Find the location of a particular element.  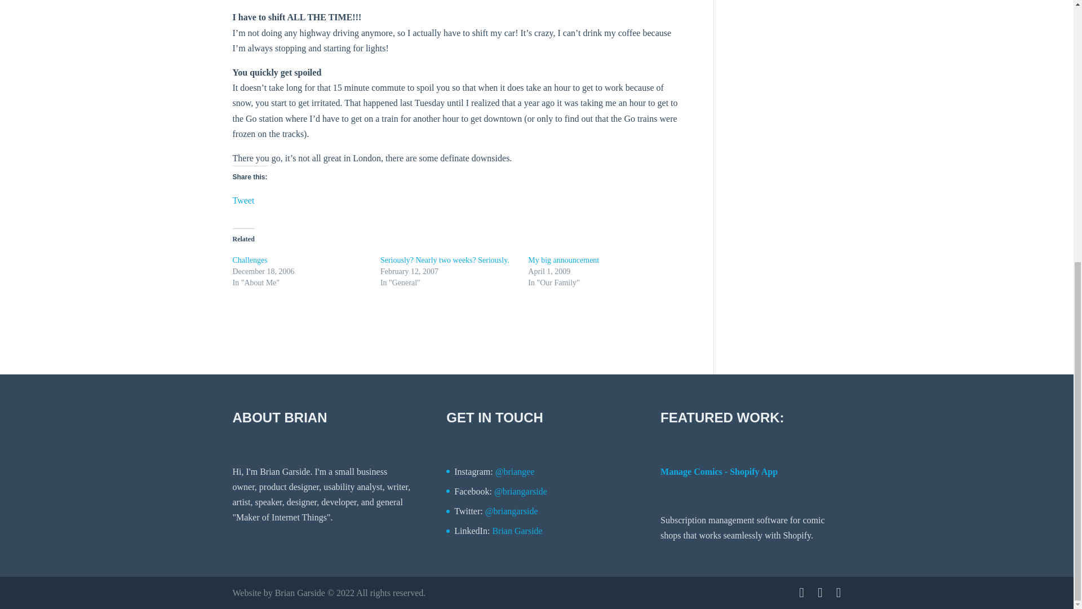

My big announcement is located at coordinates (564, 259).